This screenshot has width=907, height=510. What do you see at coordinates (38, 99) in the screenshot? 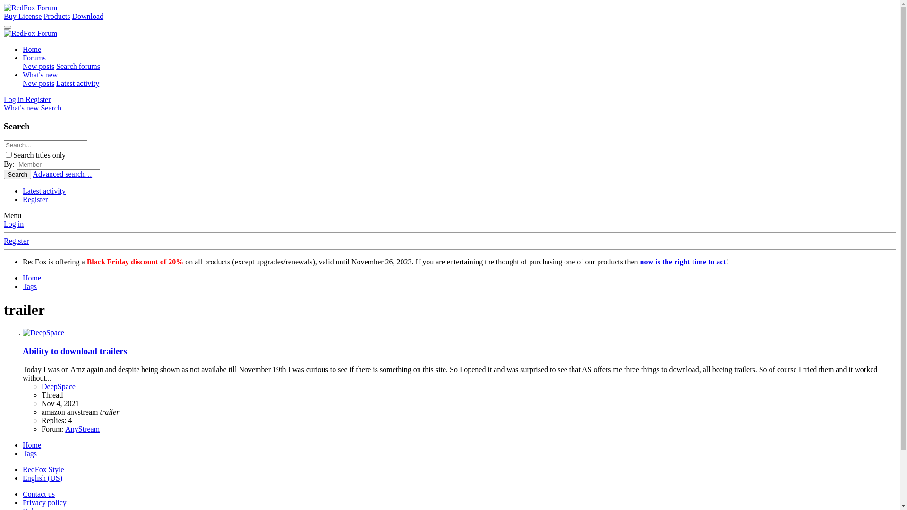
I see `Register` at bounding box center [38, 99].